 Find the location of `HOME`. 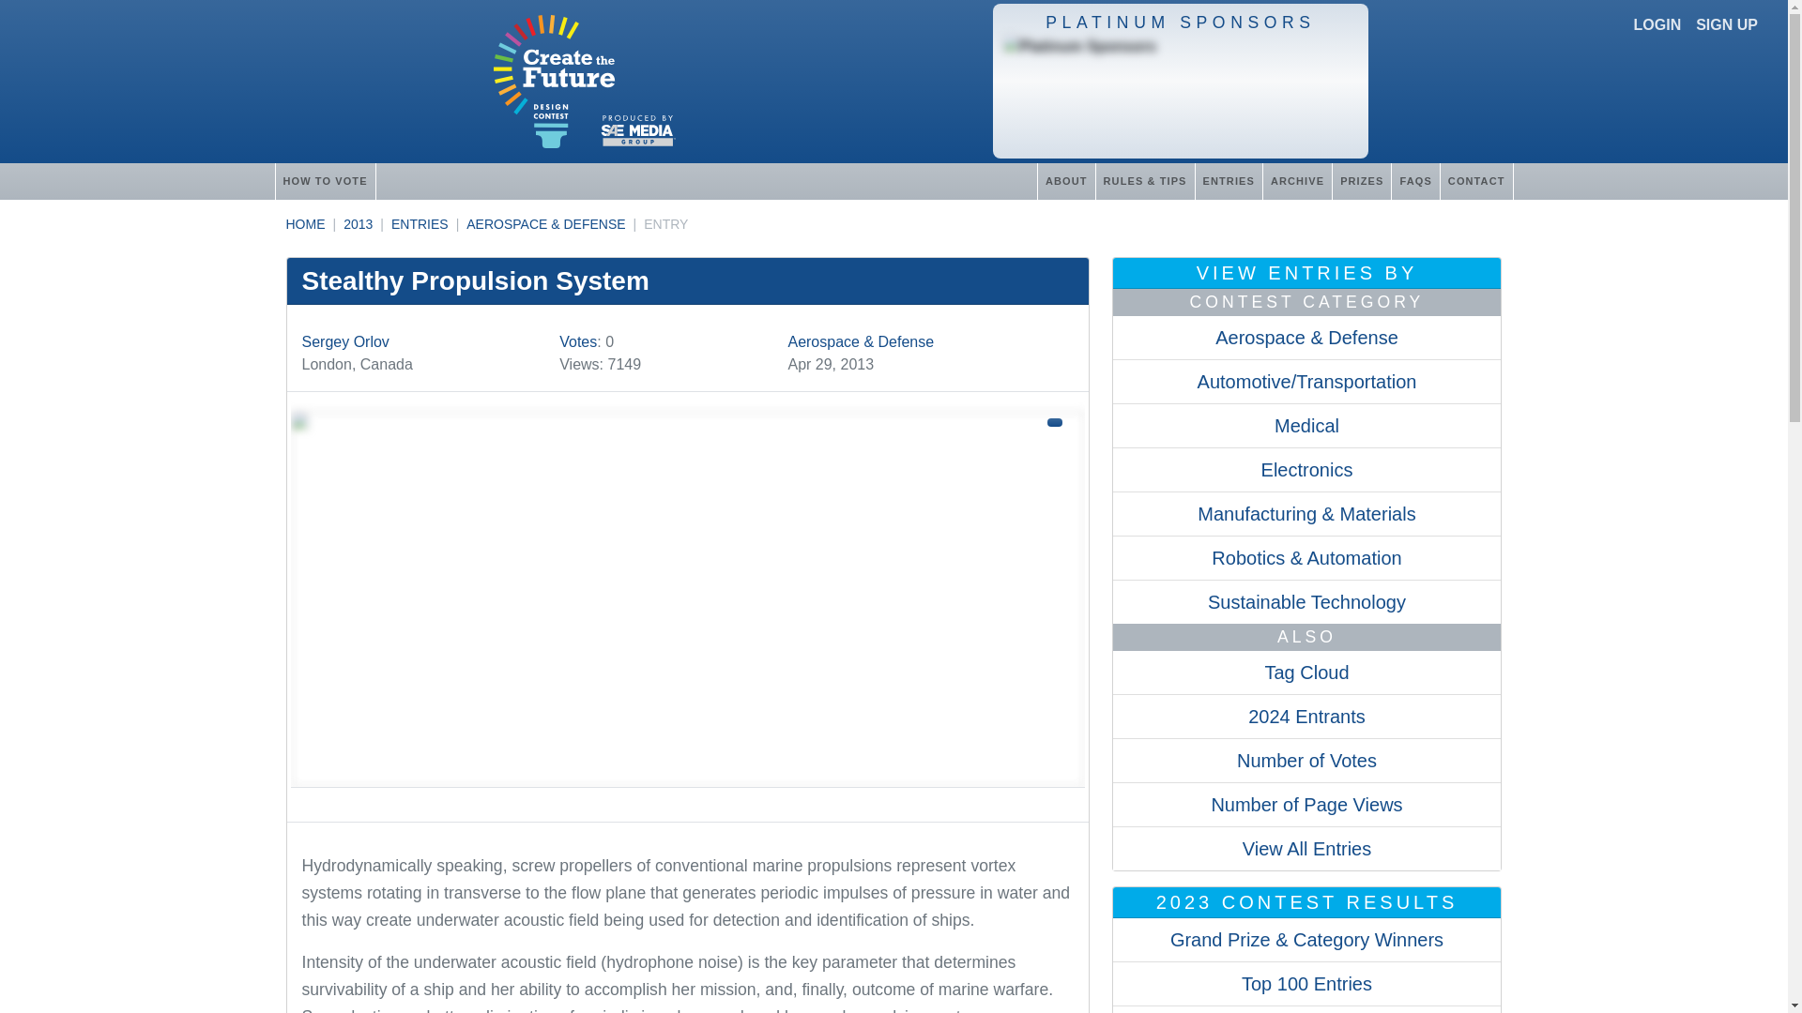

HOME is located at coordinates (304, 224).